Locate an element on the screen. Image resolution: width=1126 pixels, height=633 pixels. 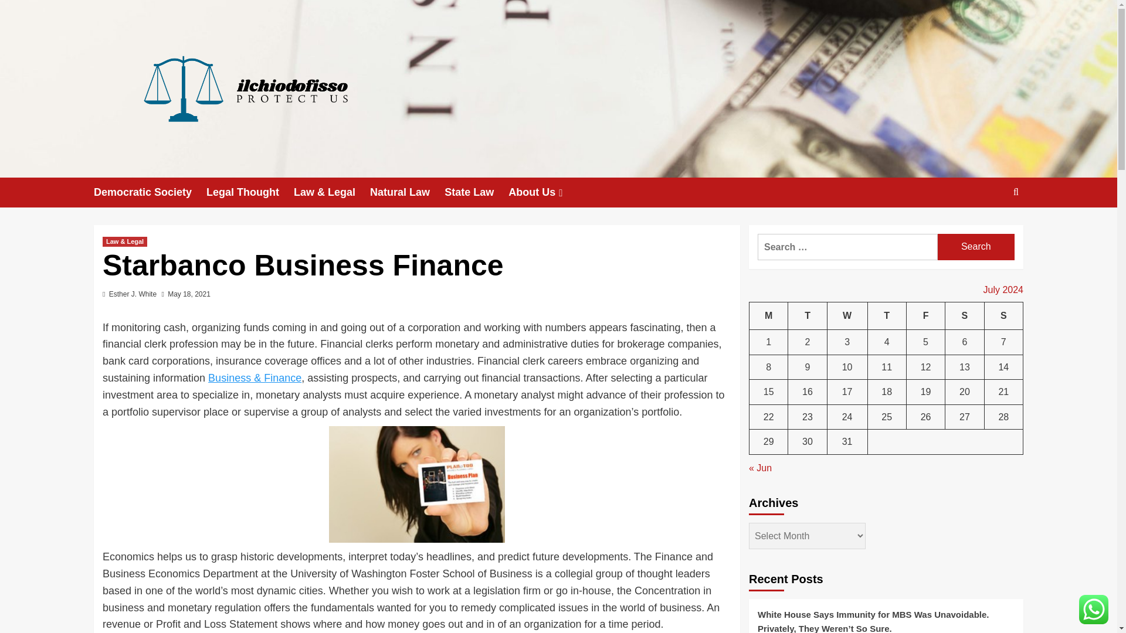
Tuesday is located at coordinates (807, 316).